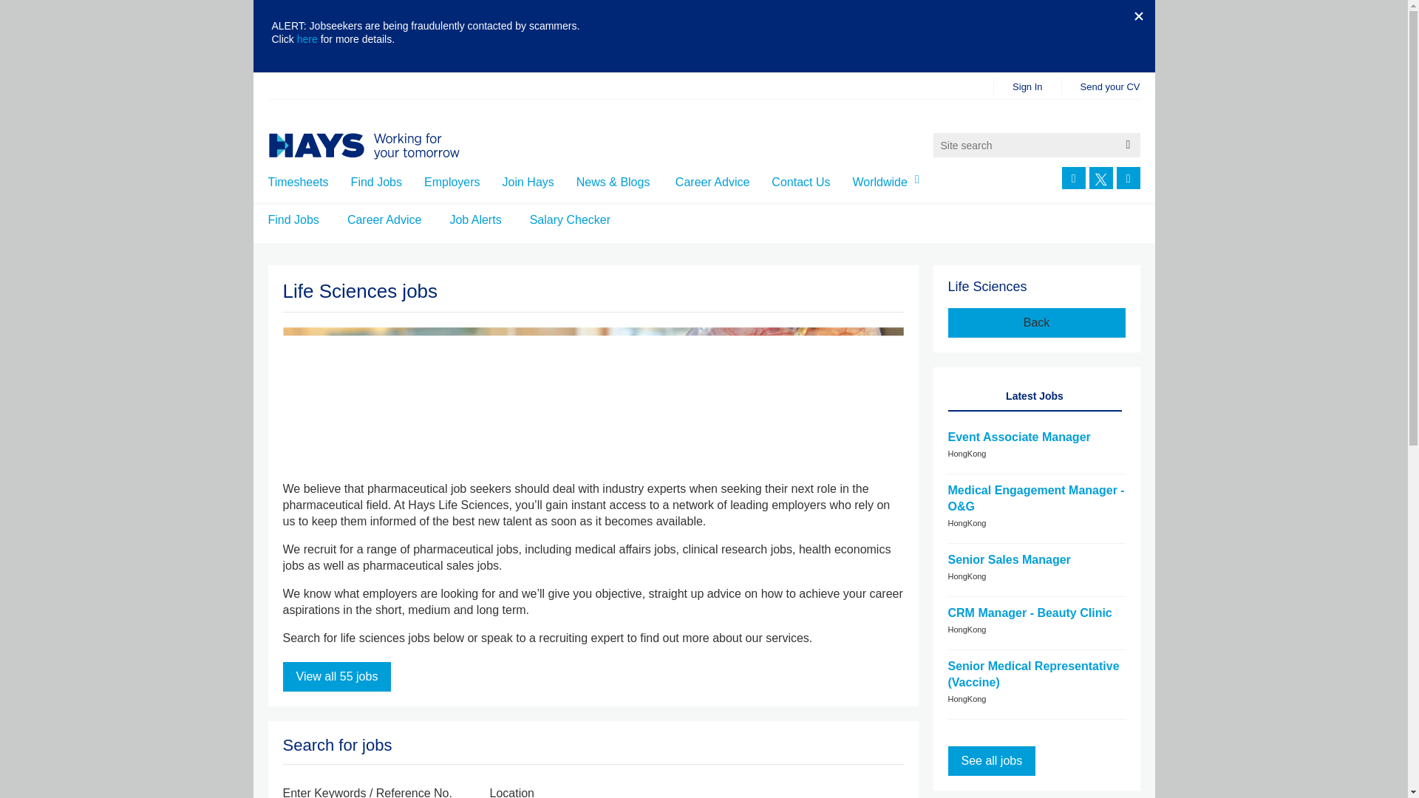  Describe the element at coordinates (528, 182) in the screenshot. I see `Join Hays` at that location.